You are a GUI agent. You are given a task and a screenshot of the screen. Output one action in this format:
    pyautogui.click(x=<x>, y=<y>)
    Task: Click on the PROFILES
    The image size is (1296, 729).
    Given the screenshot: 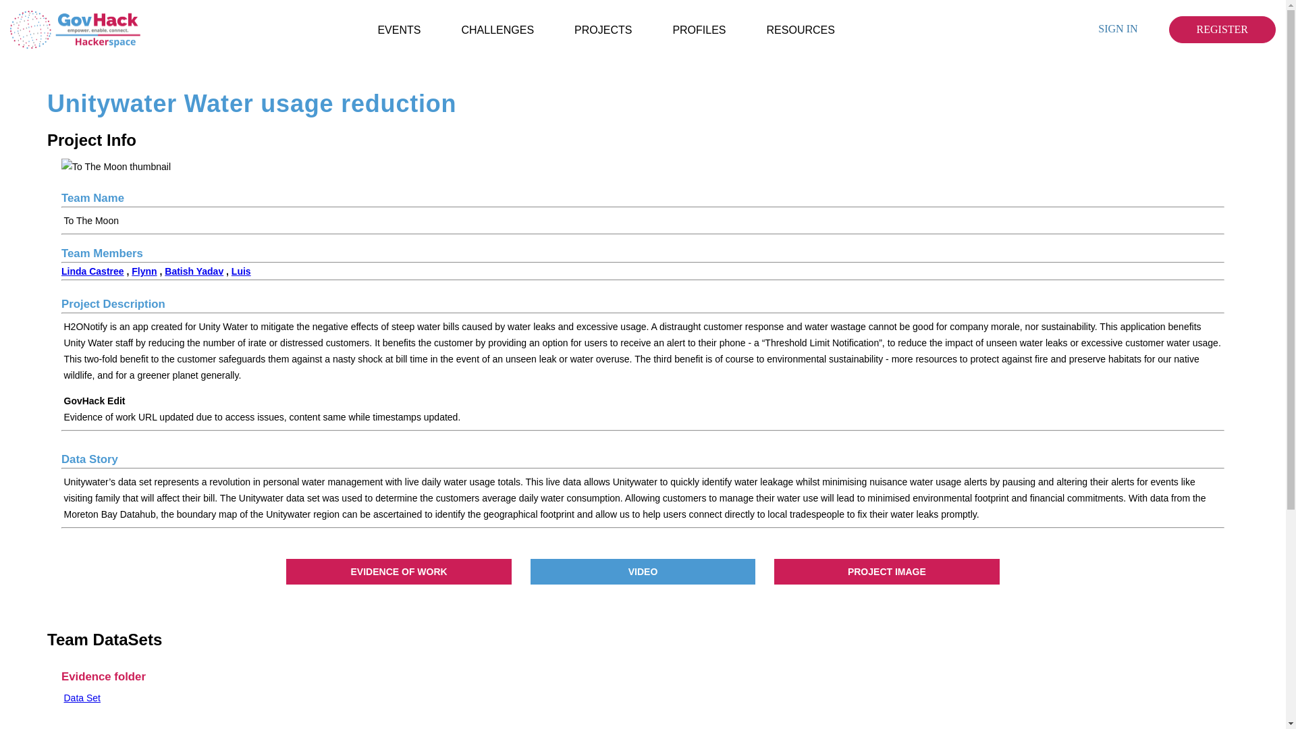 What is the action you would take?
    pyautogui.click(x=699, y=30)
    